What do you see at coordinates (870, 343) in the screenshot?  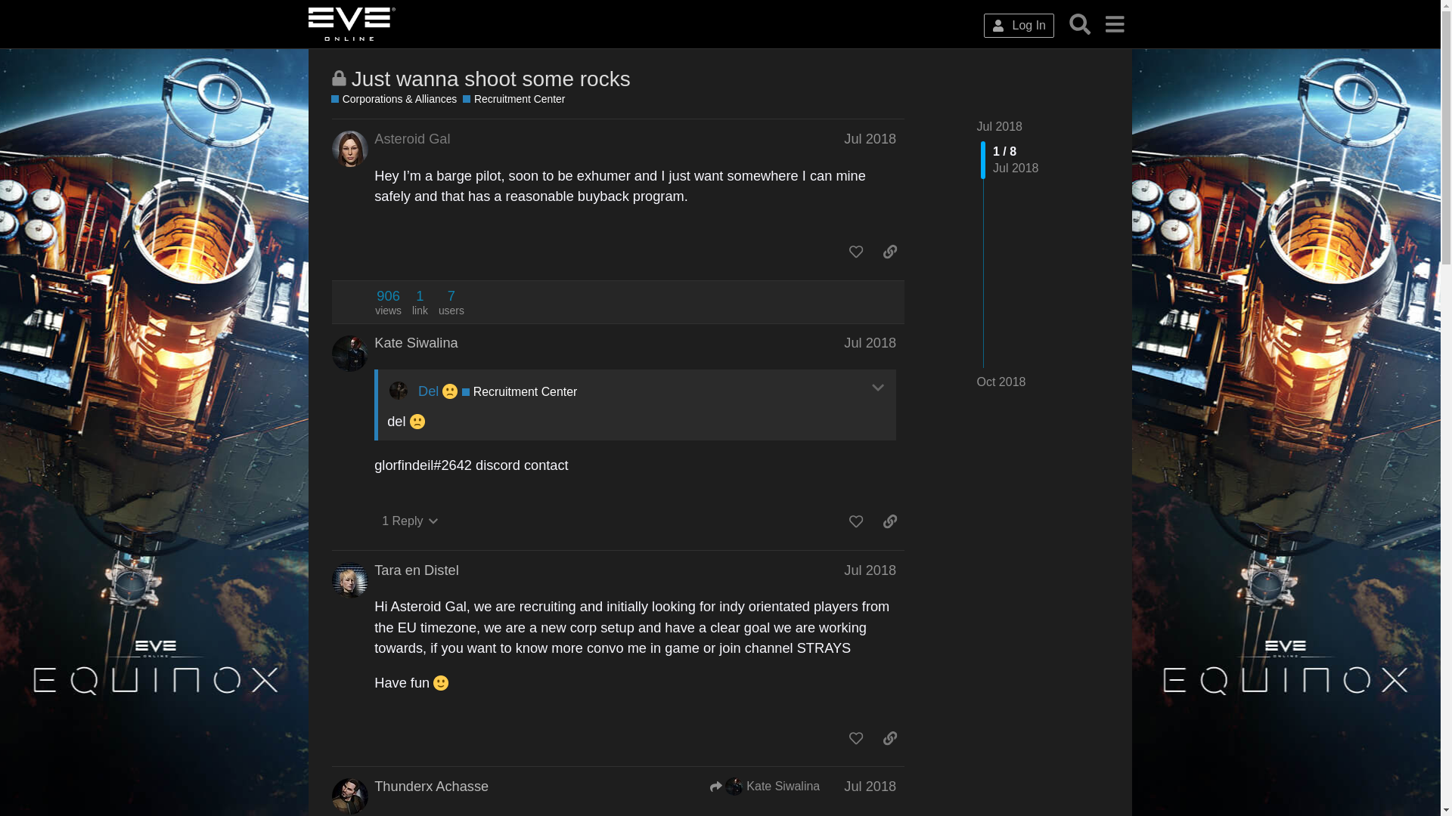 I see `Jul 2018` at bounding box center [870, 343].